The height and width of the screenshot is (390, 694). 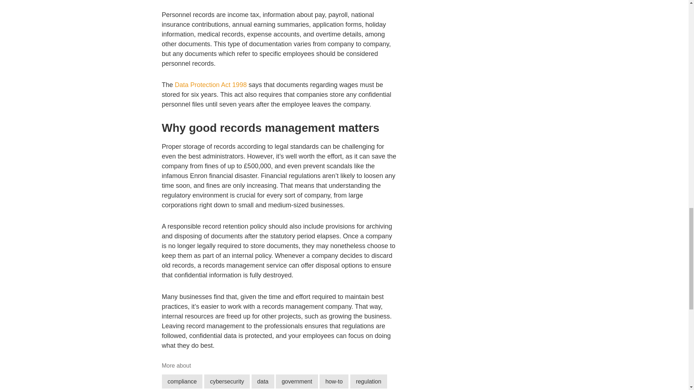 I want to click on compliance, so click(x=182, y=381).